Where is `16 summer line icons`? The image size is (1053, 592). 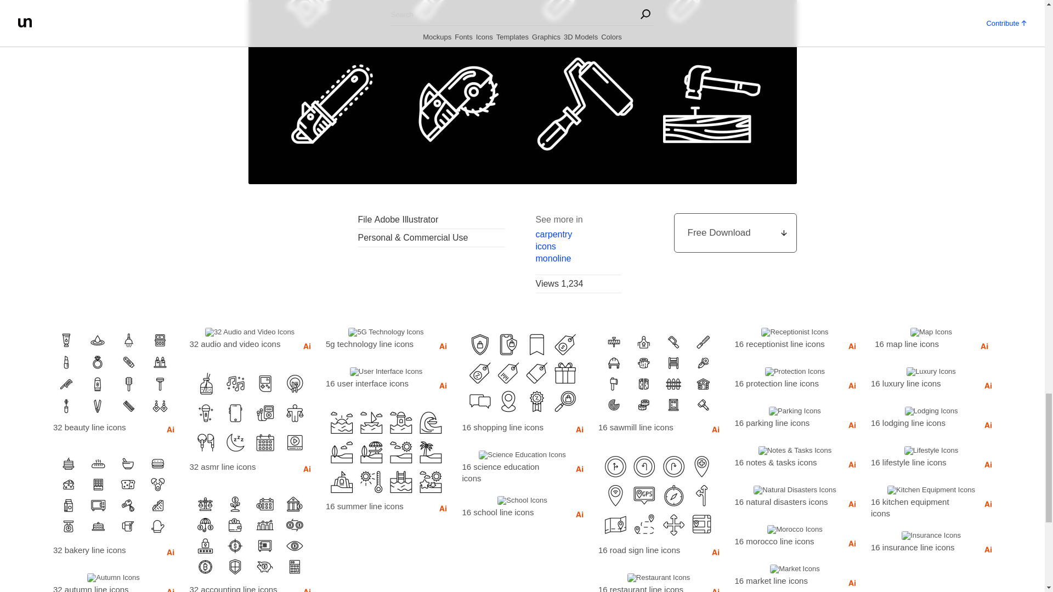 16 summer line icons is located at coordinates (373, 506).